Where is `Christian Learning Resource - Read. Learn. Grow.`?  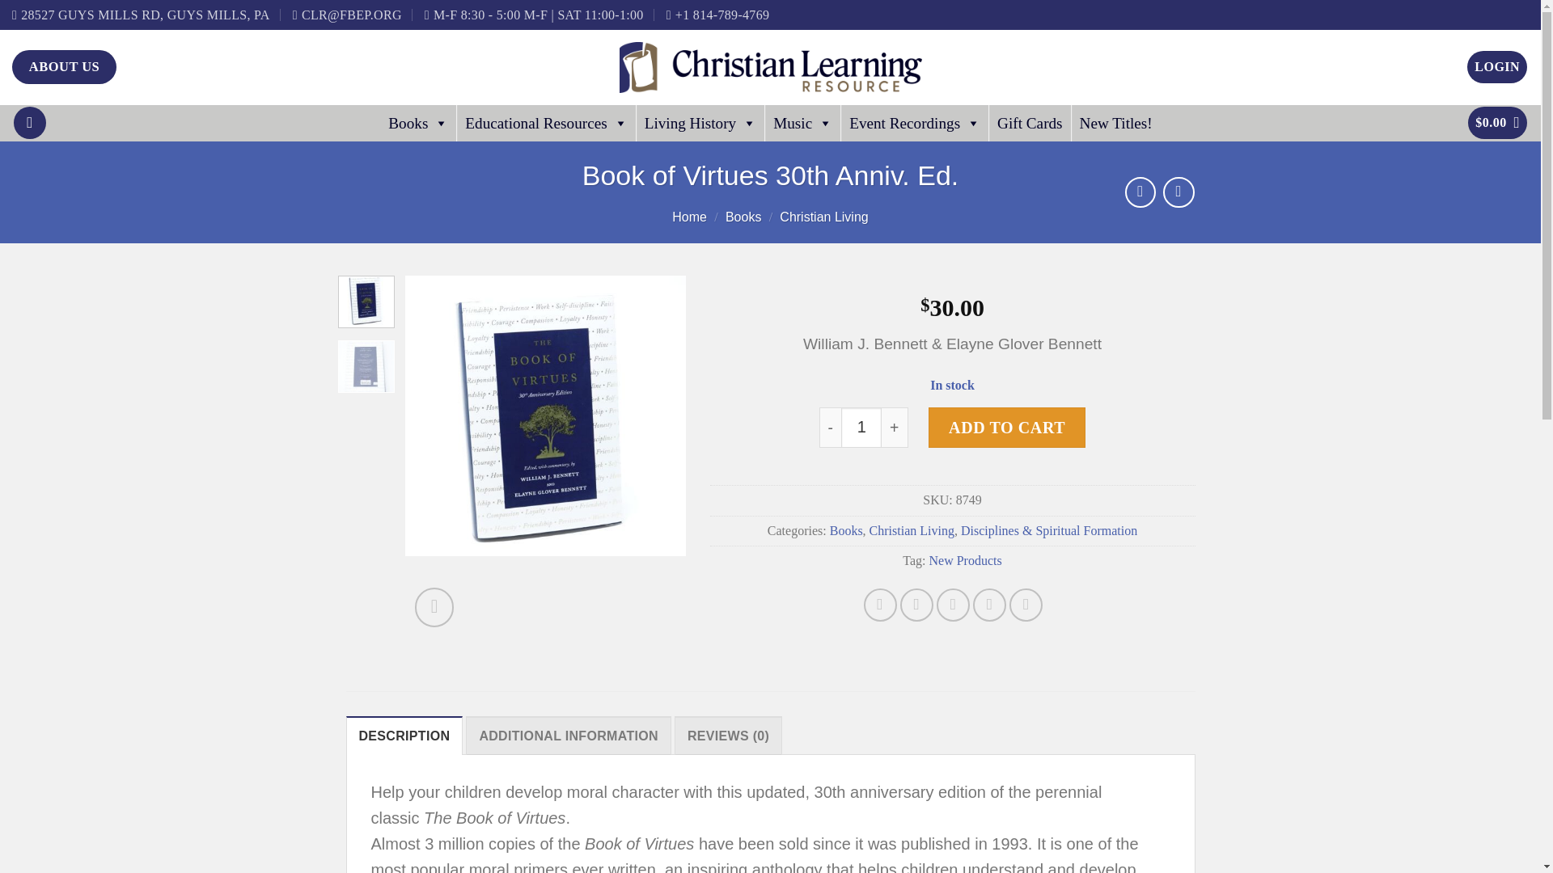 Christian Learning Resource - Read. Learn. Grow. is located at coordinates (771, 67).